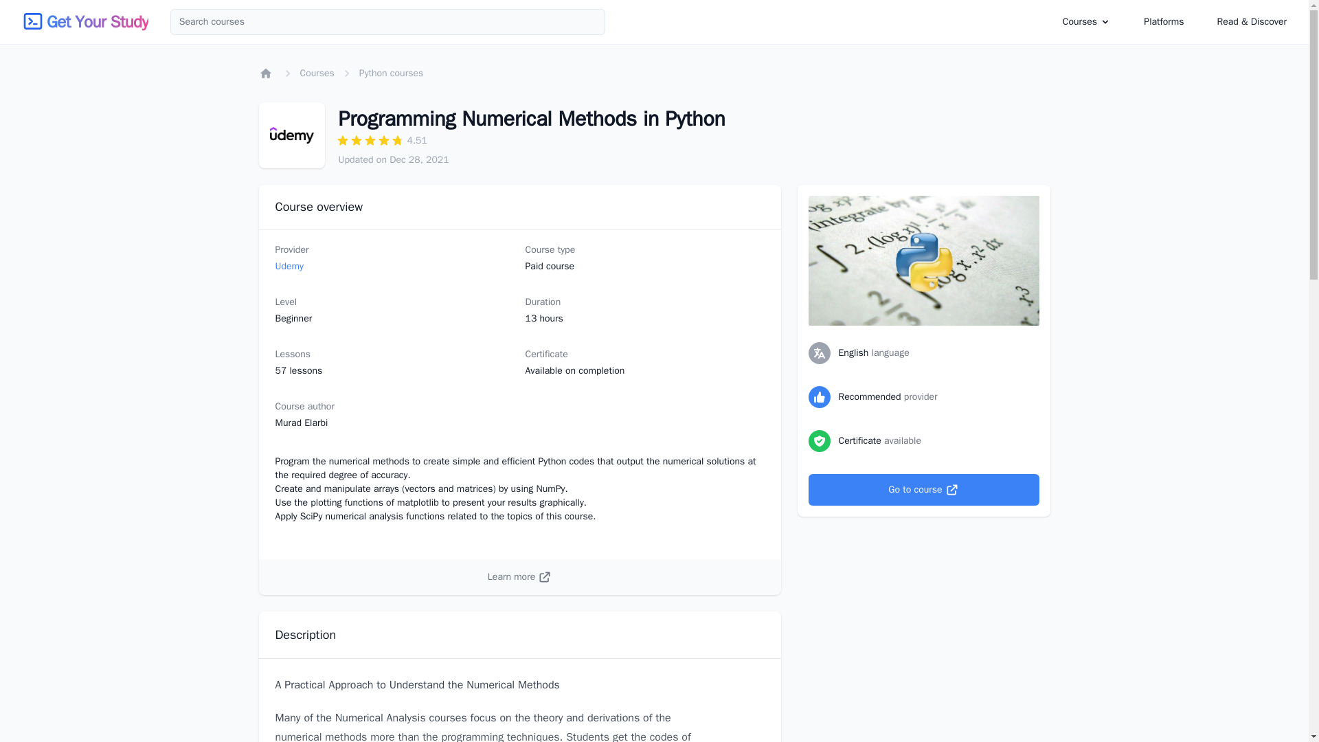 The width and height of the screenshot is (1319, 742). Describe the element at coordinates (289, 267) in the screenshot. I see `Udemy` at that location.